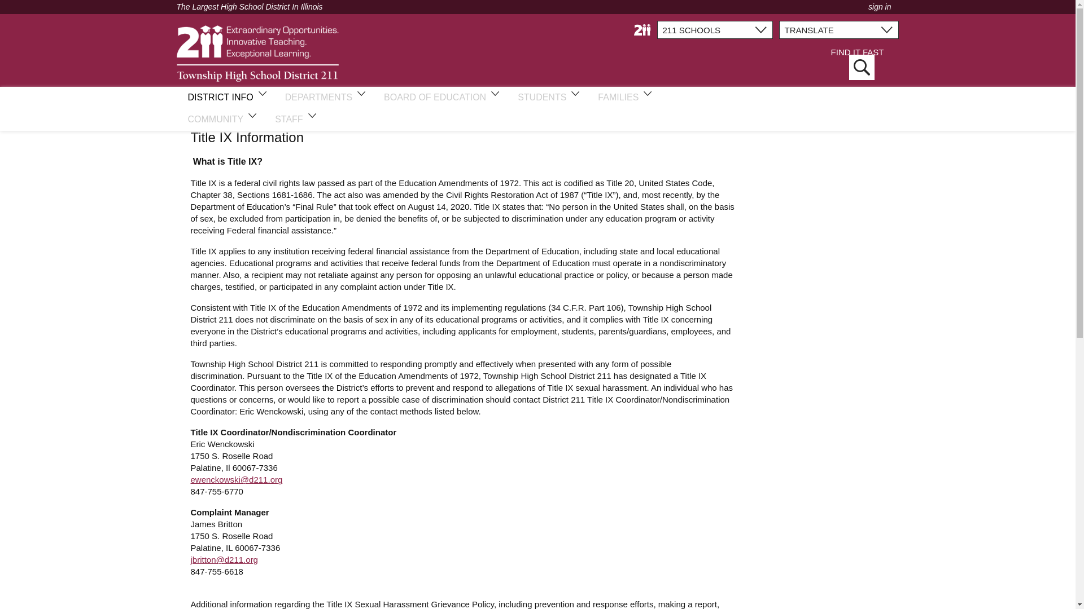  What do you see at coordinates (856, 64) in the screenshot?
I see `FIND IT FAST` at bounding box center [856, 64].